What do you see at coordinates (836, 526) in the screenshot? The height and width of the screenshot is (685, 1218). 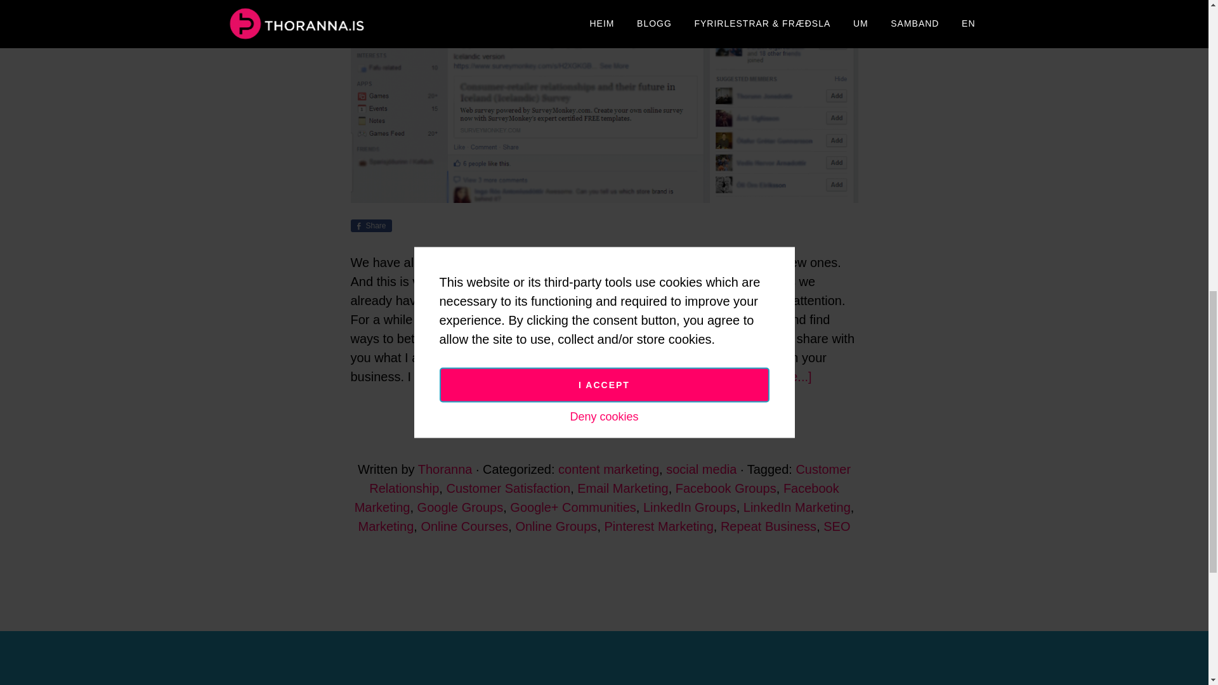 I see `SEO` at bounding box center [836, 526].